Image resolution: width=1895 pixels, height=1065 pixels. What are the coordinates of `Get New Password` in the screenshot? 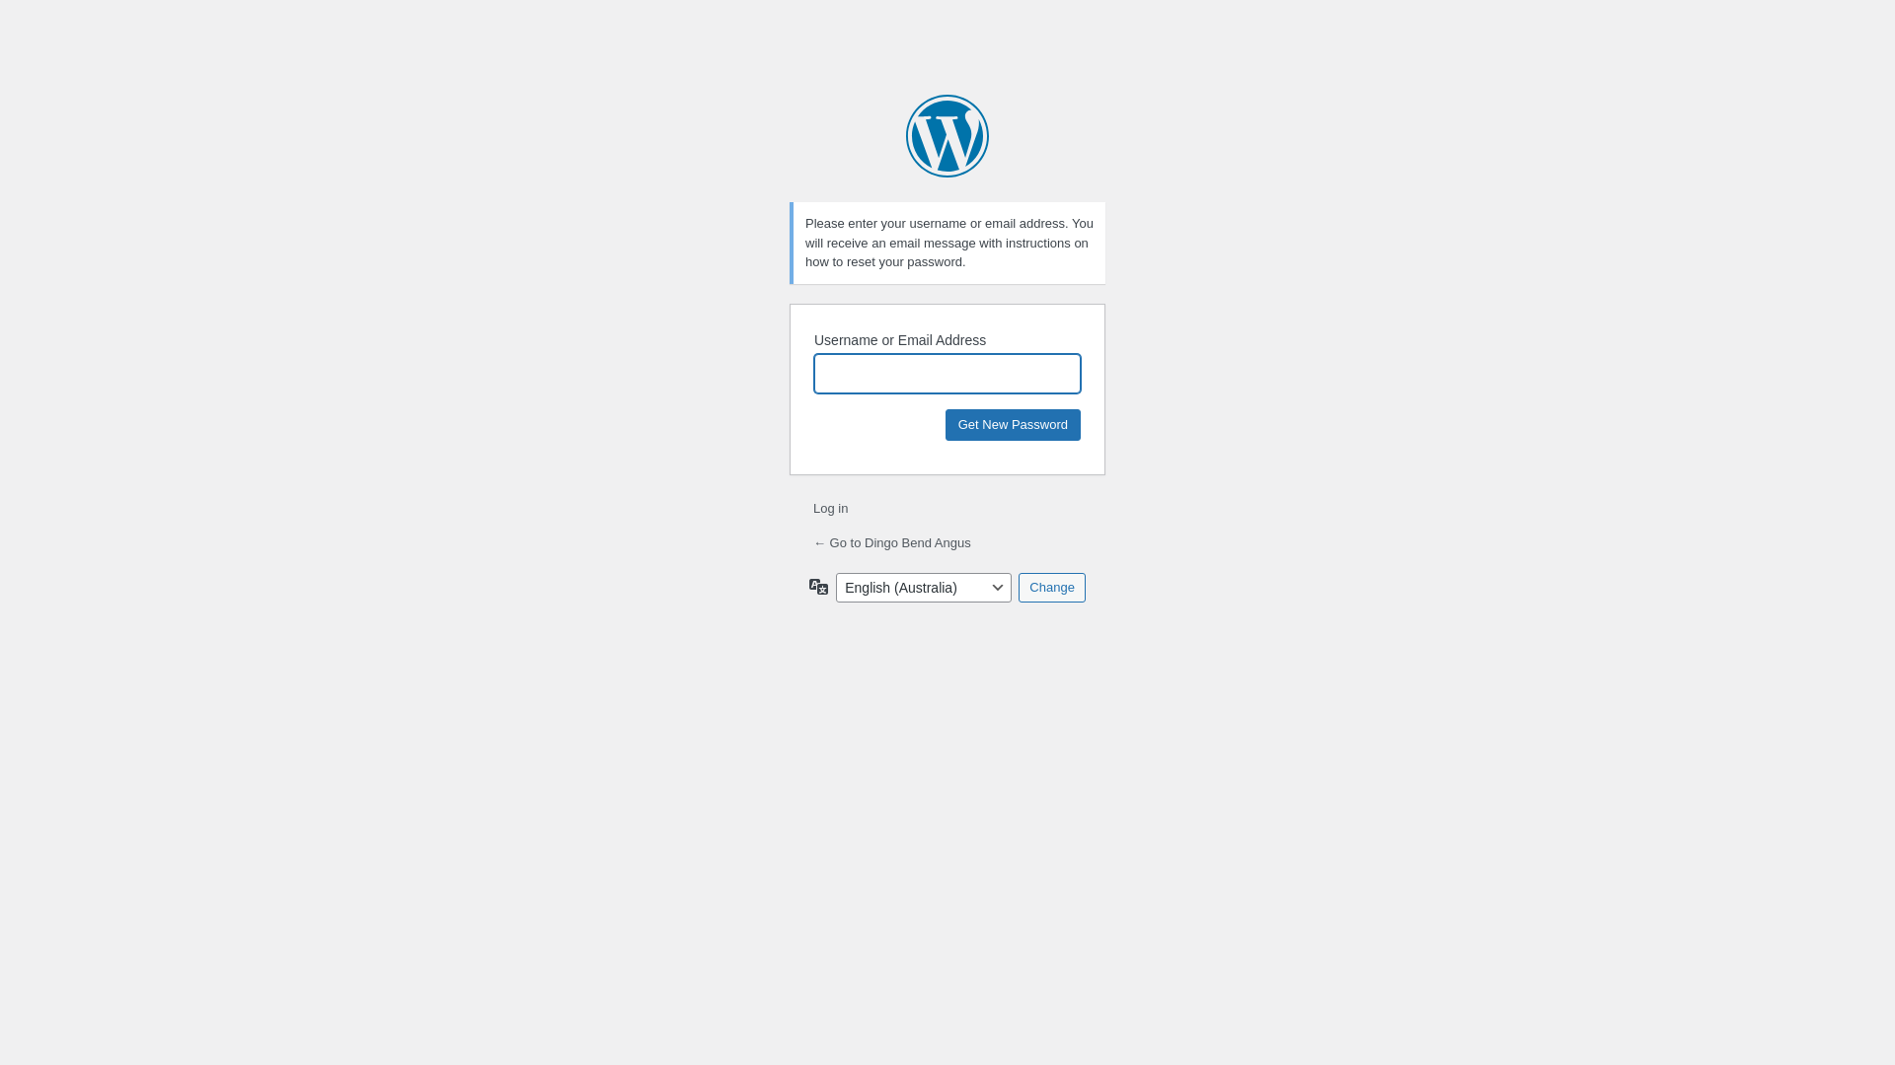 It's located at (1013, 424).